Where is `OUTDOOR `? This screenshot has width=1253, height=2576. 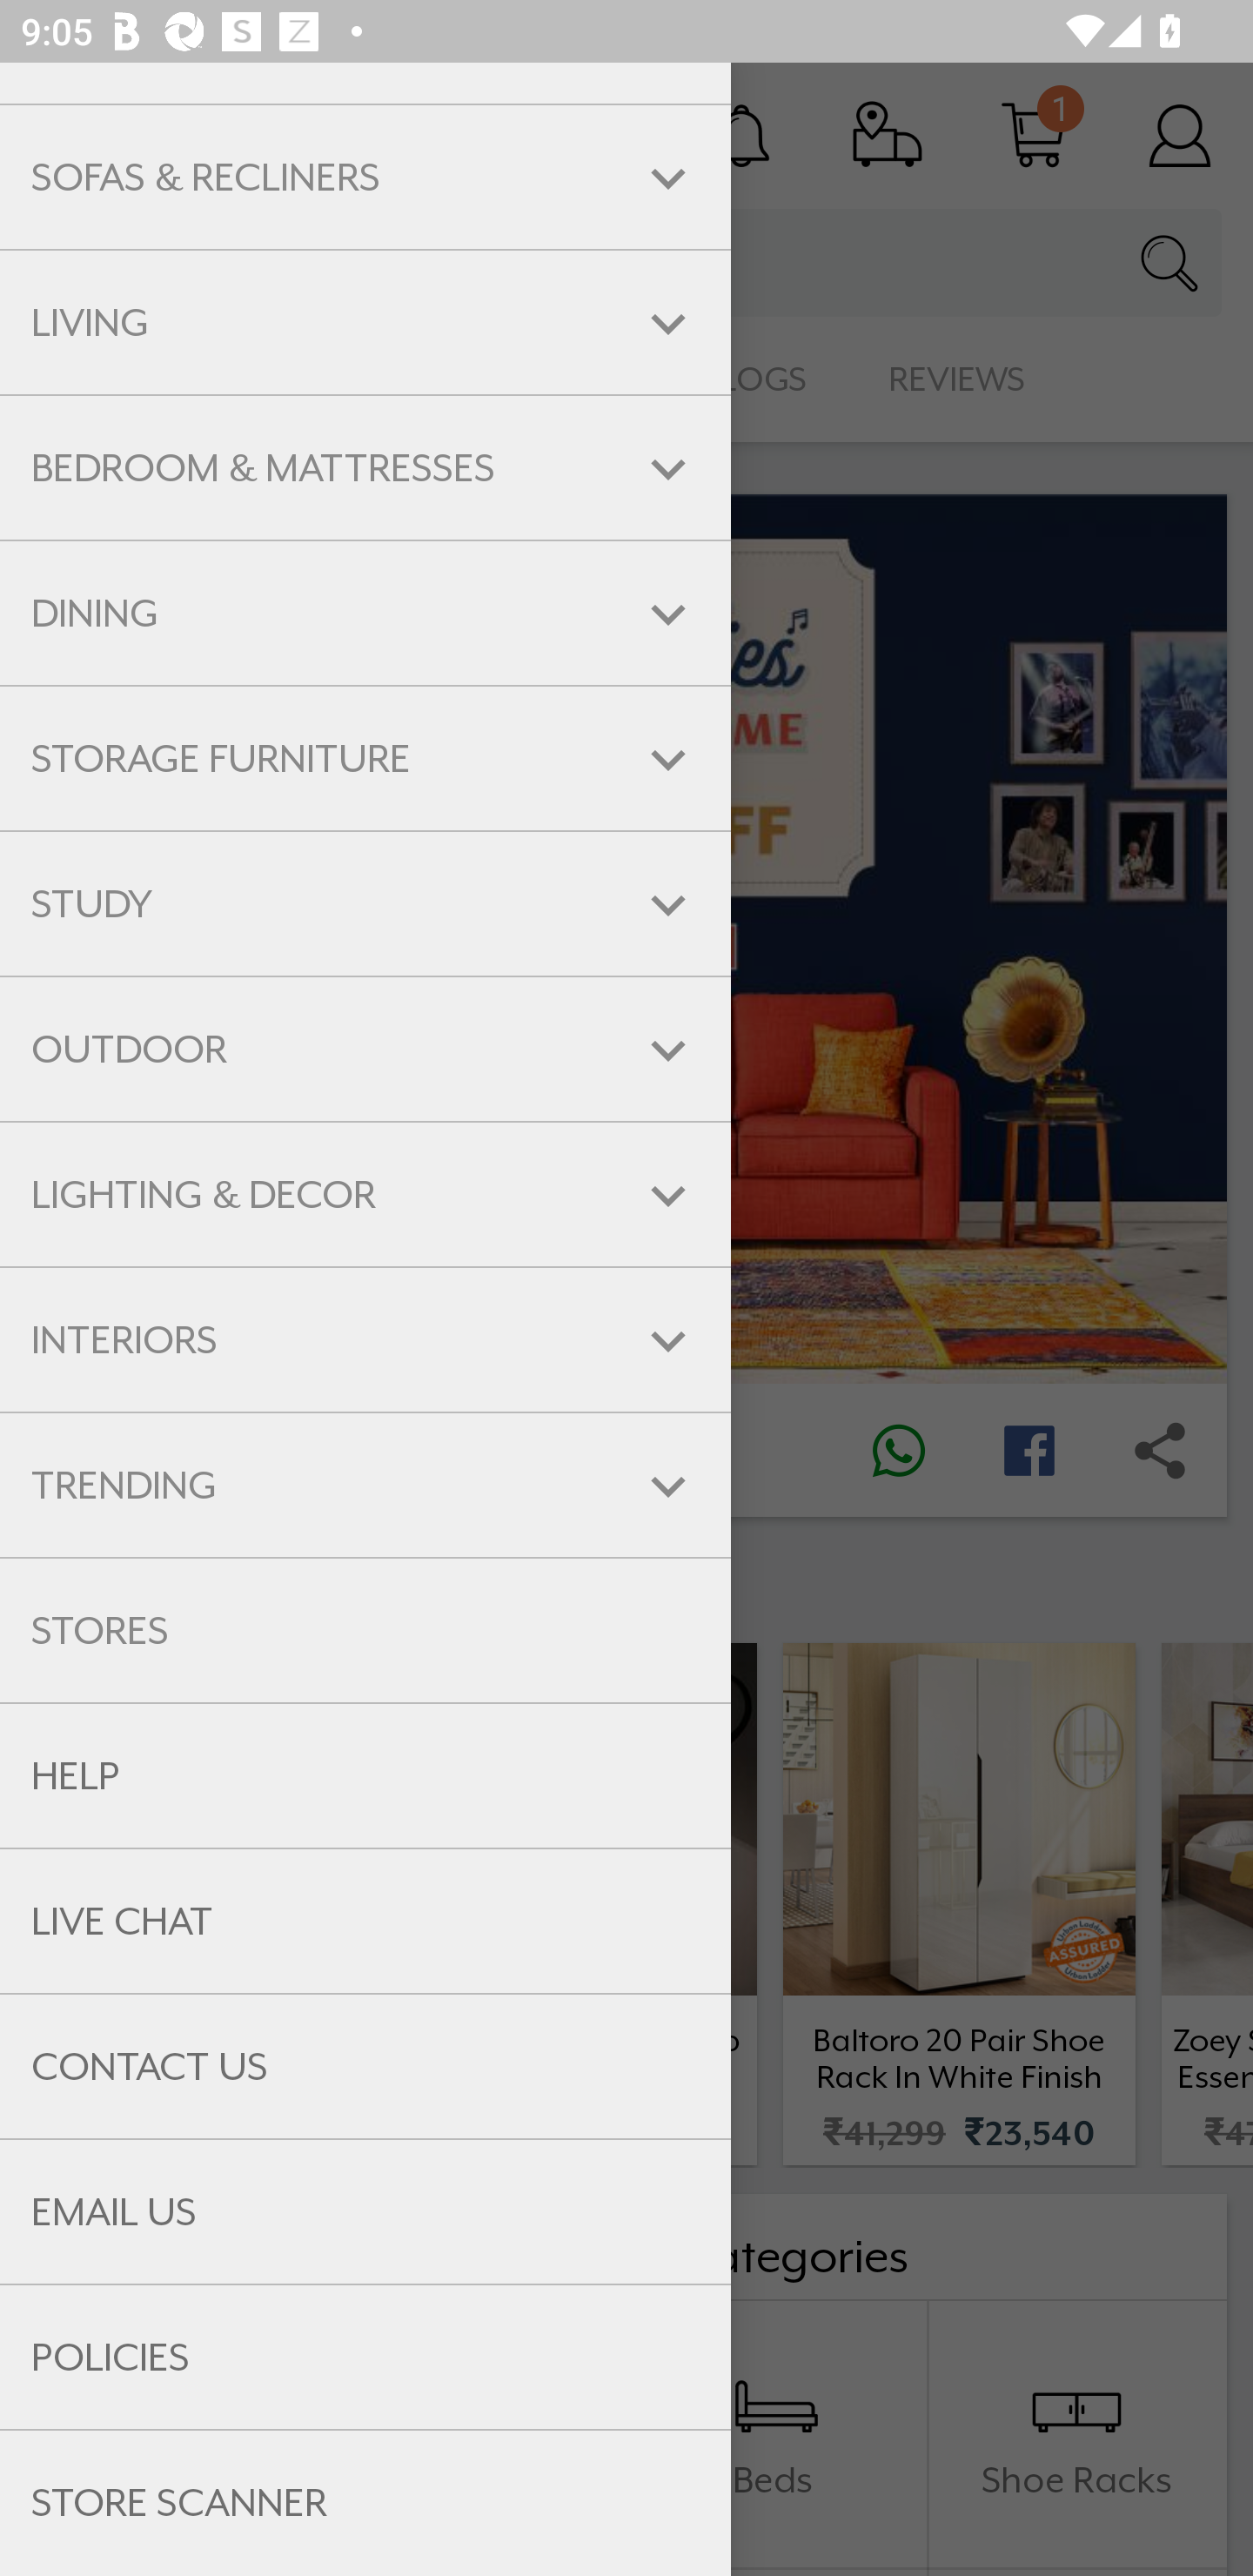 OUTDOOR  is located at coordinates (365, 1050).